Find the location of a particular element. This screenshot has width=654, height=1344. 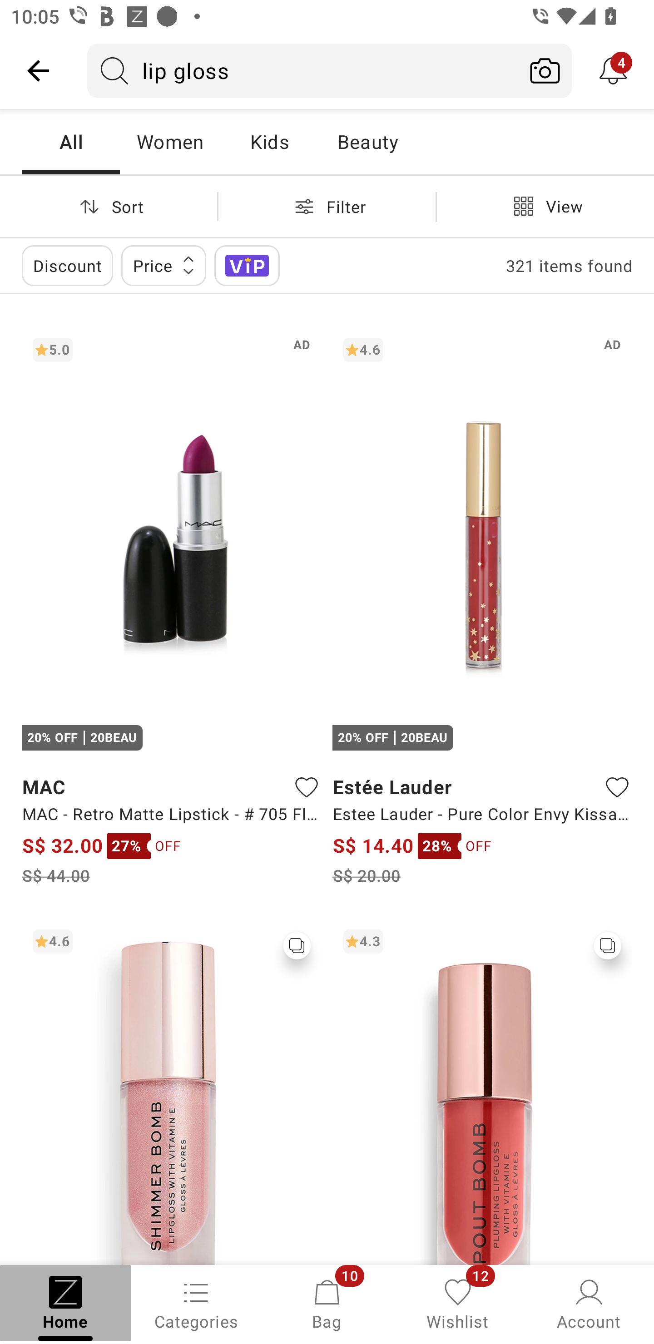

Wishlist, 12 new notifications Wishlist is located at coordinates (458, 1303).